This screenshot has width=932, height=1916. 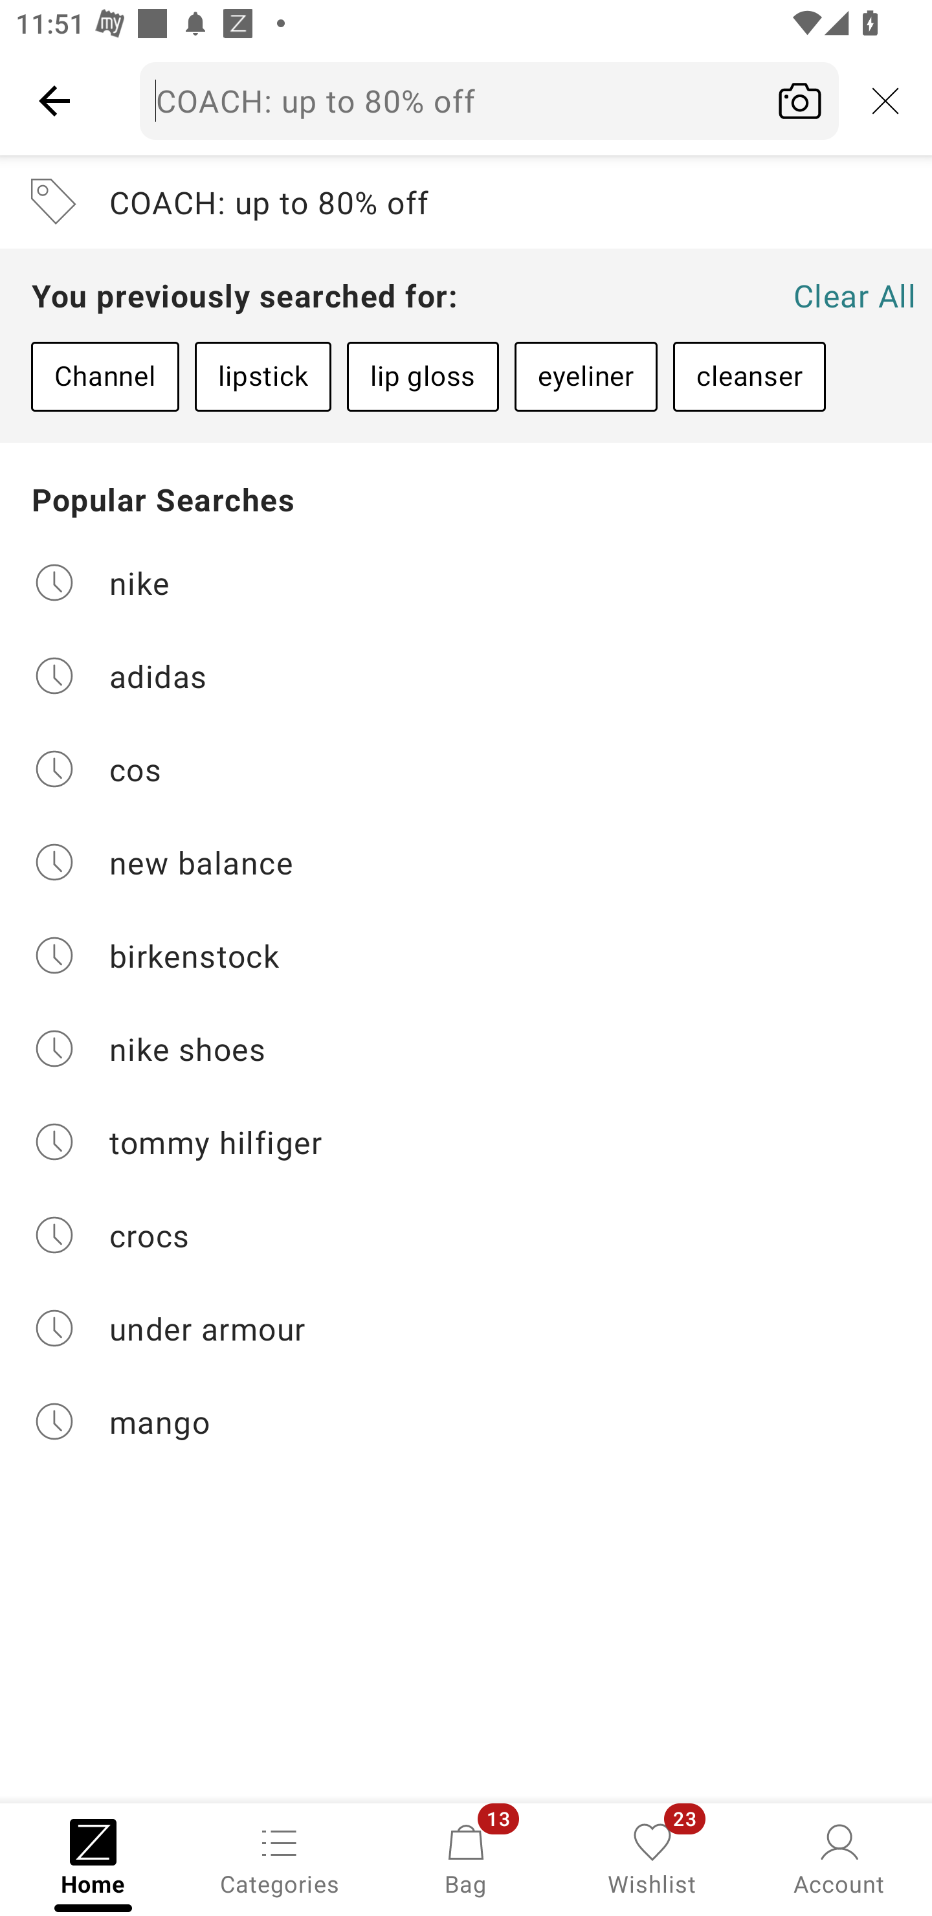 I want to click on Account, so click(x=839, y=1858).